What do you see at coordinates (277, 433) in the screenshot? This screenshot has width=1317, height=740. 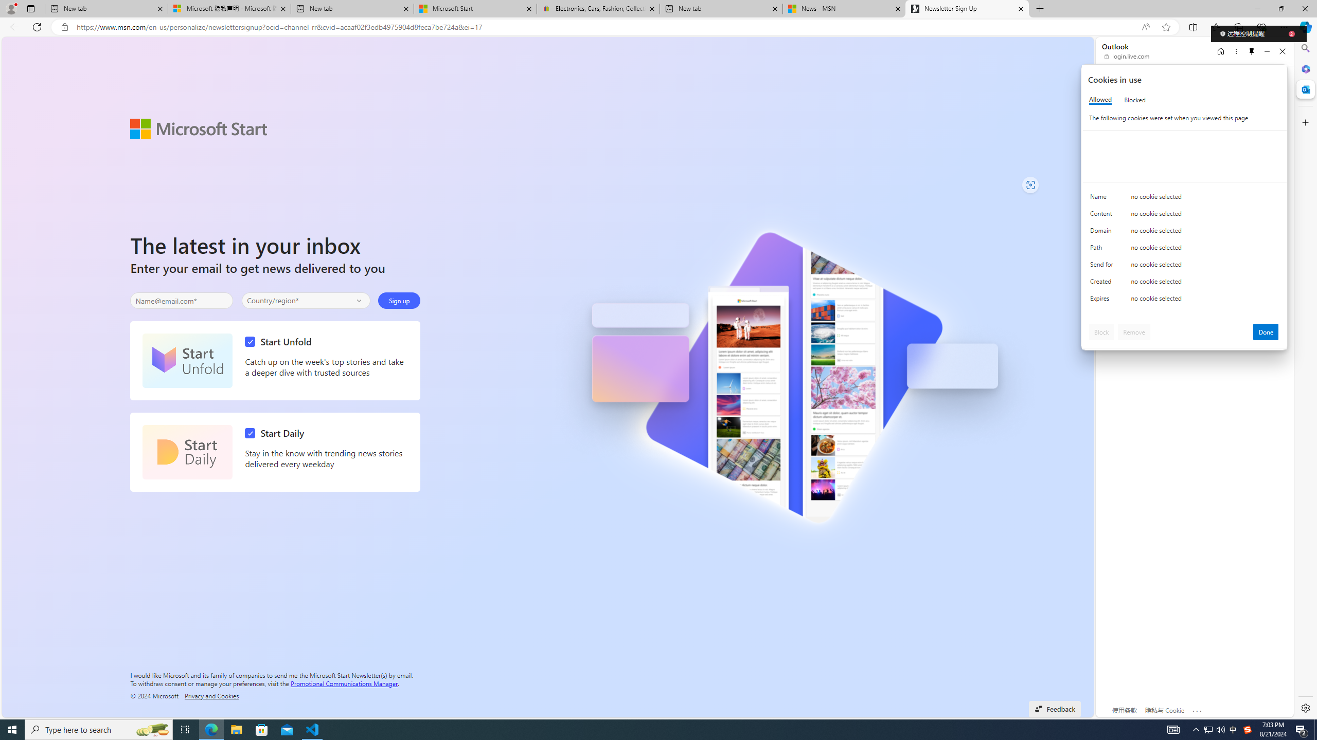 I see `Start Daily` at bounding box center [277, 433].